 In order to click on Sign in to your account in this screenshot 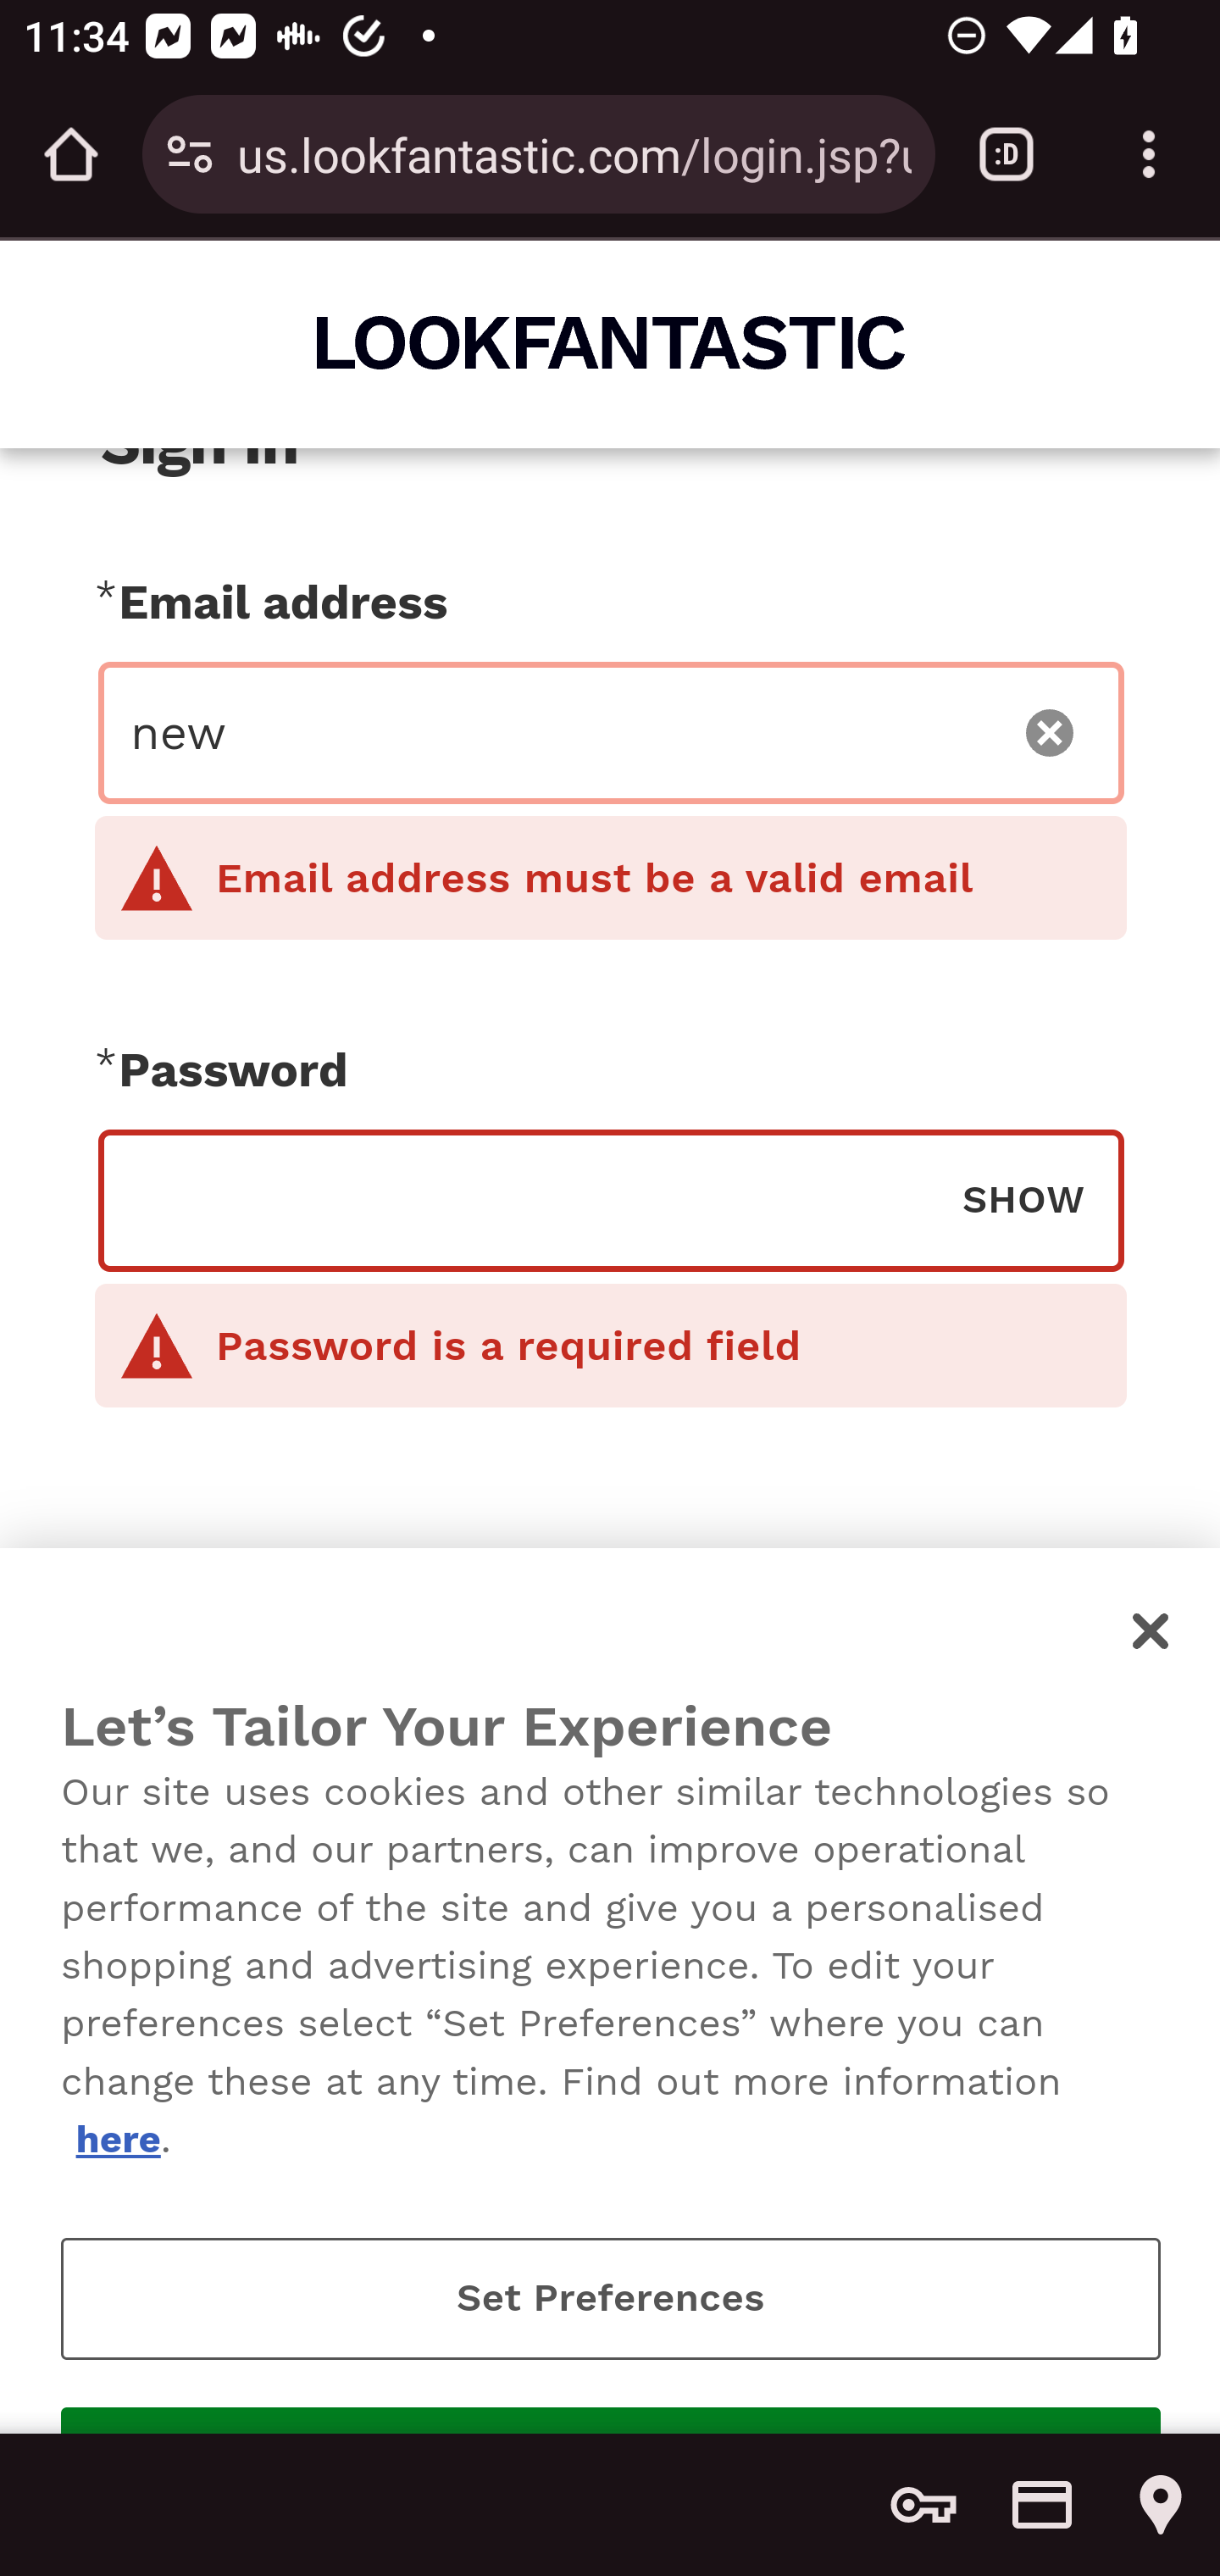, I will do `click(611, 1759)`.